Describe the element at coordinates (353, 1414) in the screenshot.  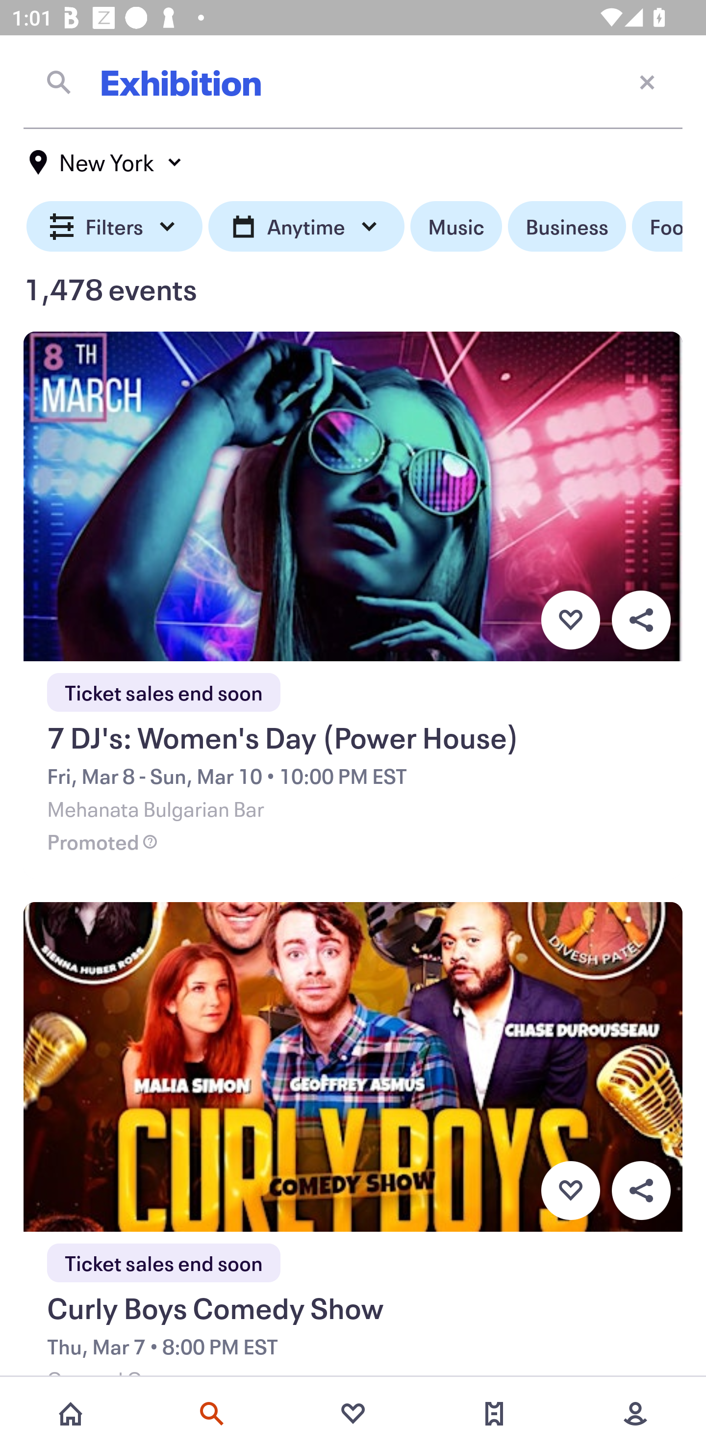
I see `Favorites` at that location.